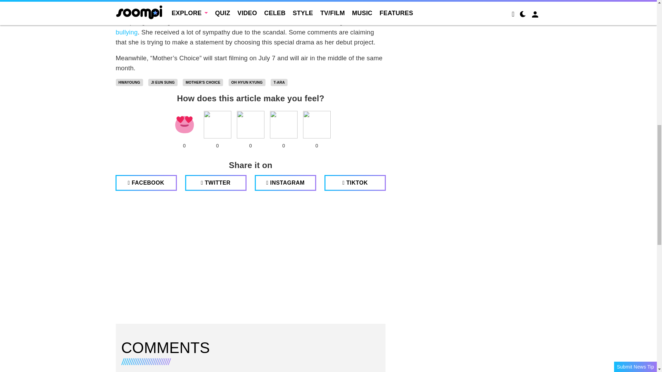 This screenshot has width=662, height=372. What do you see at coordinates (163, 82) in the screenshot?
I see `Ji Eun Sung` at bounding box center [163, 82].